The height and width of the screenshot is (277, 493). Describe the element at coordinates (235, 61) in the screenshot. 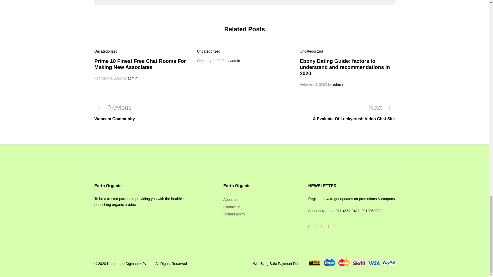

I see `admin` at that location.